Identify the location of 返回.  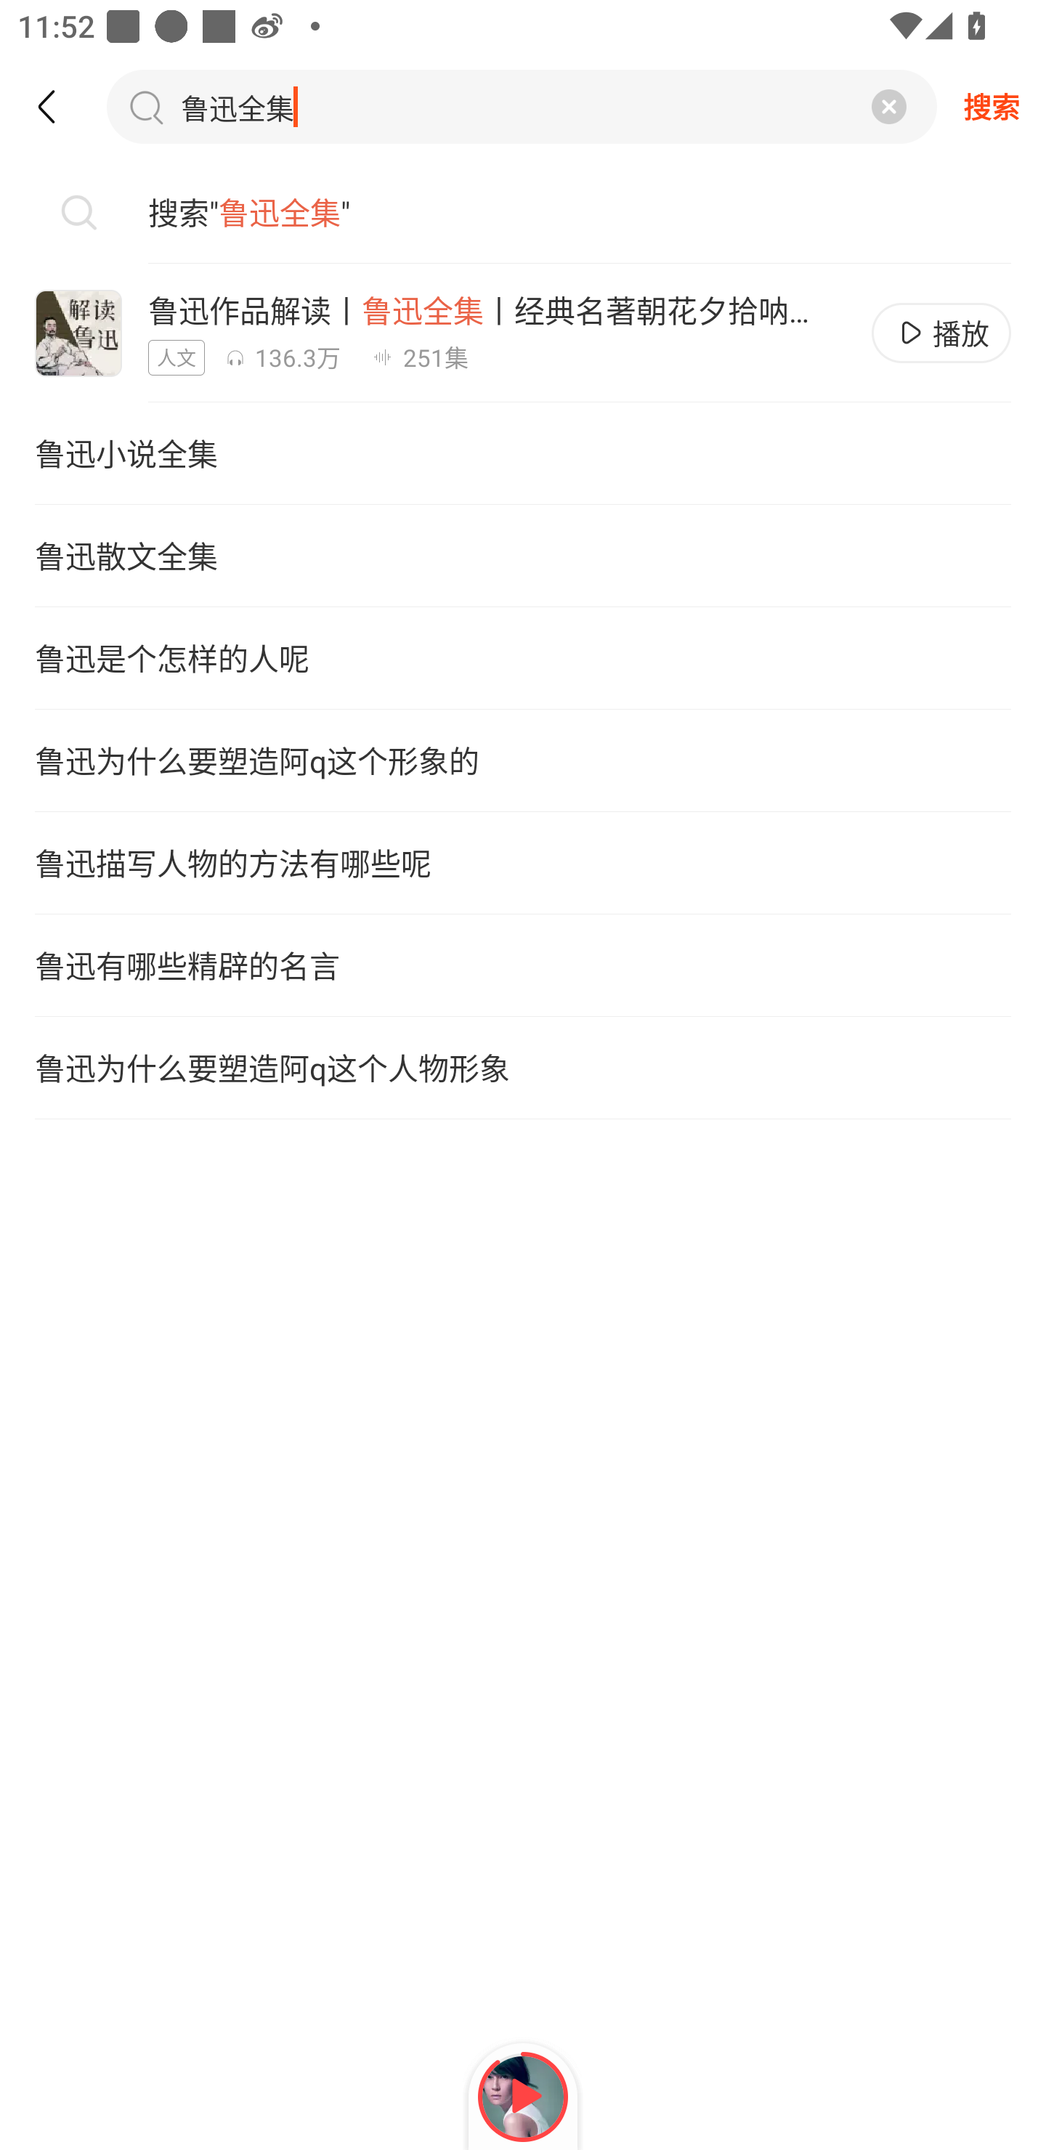
(60, 106).